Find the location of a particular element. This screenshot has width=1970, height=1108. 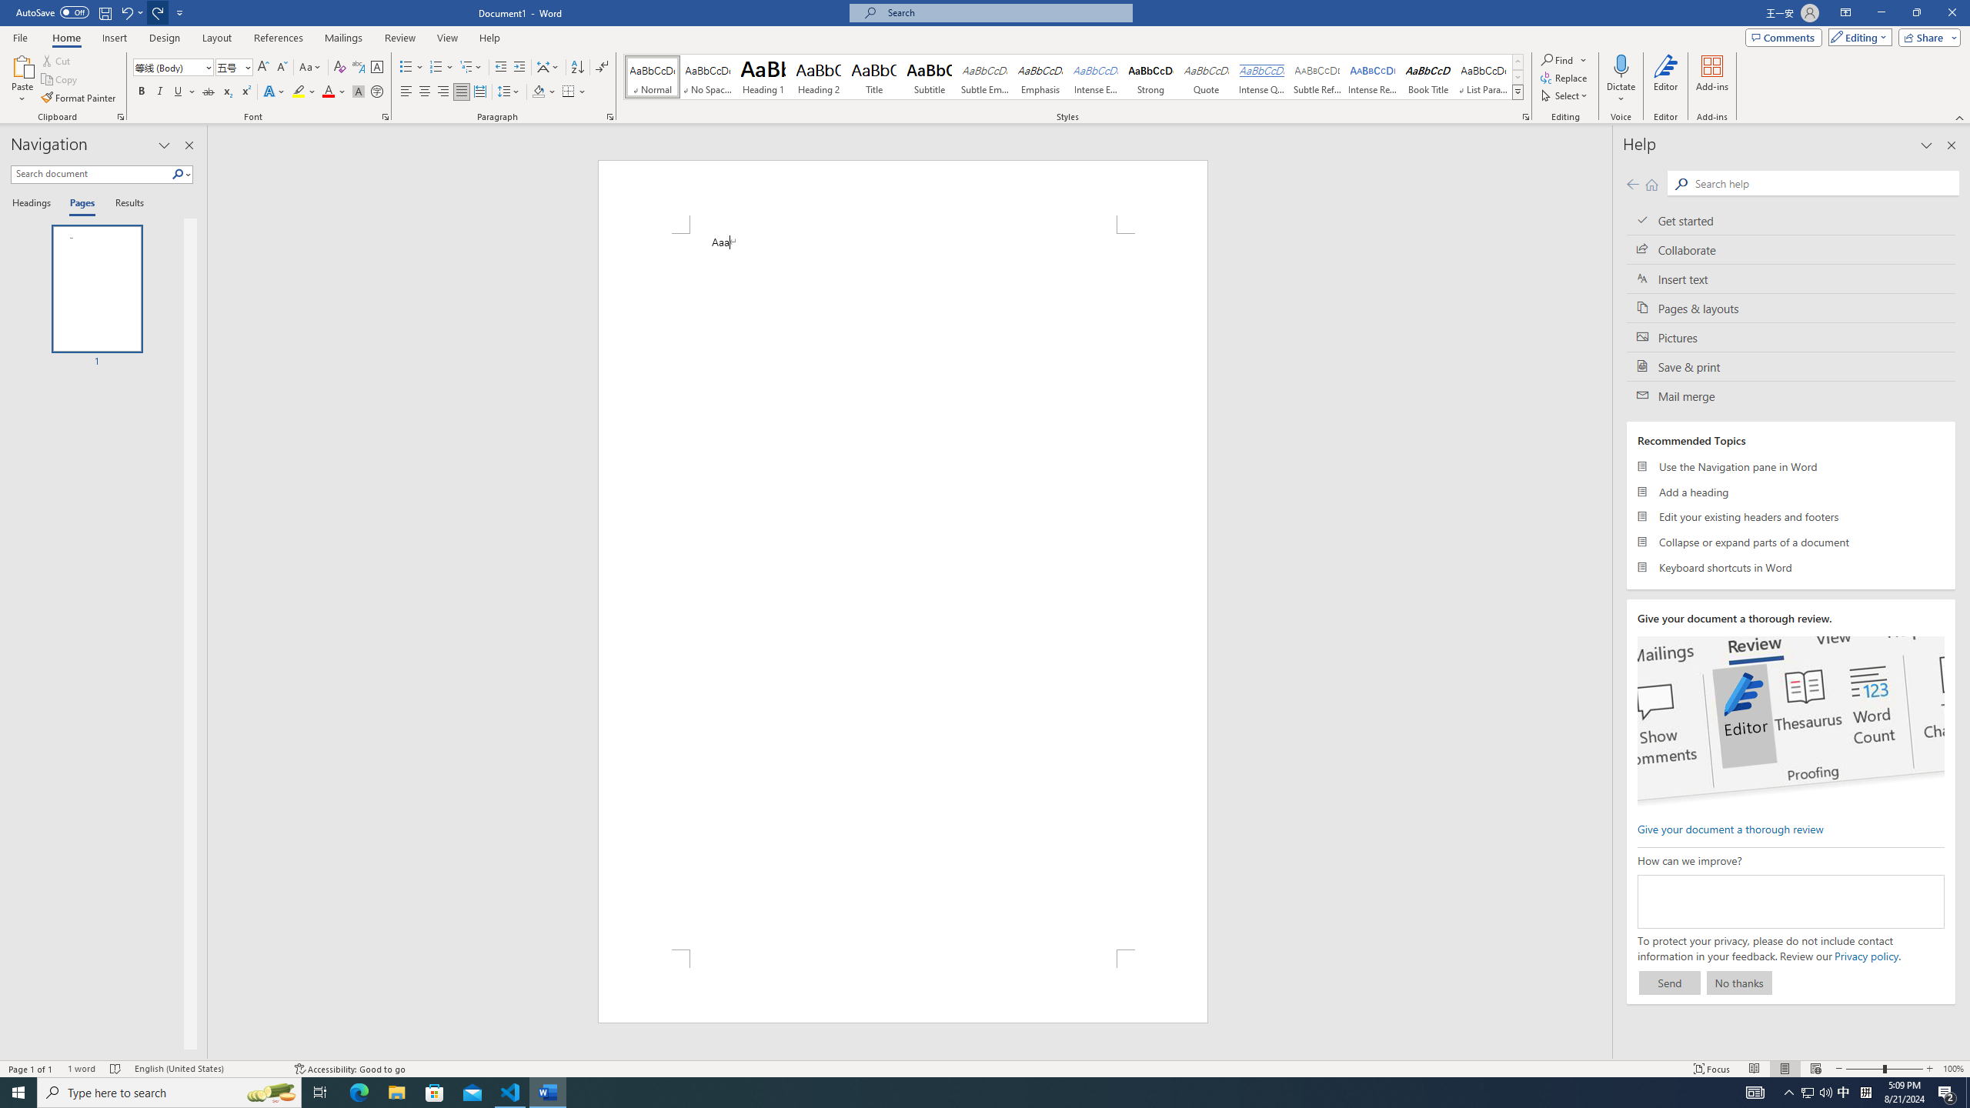

Styles... is located at coordinates (1525, 117).